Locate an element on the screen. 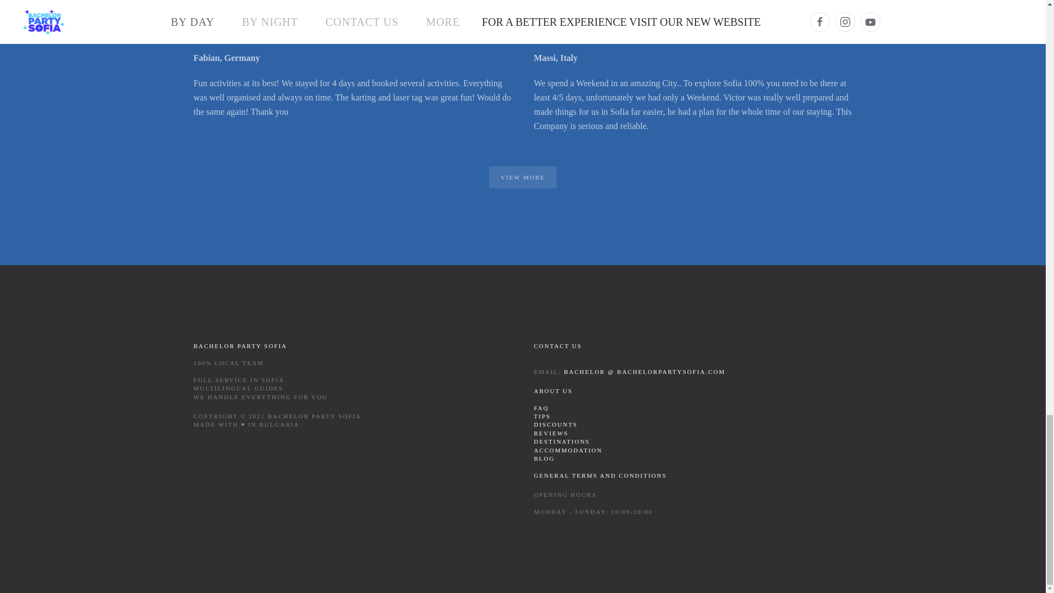 This screenshot has width=1054, height=593. reviews is located at coordinates (550, 433).